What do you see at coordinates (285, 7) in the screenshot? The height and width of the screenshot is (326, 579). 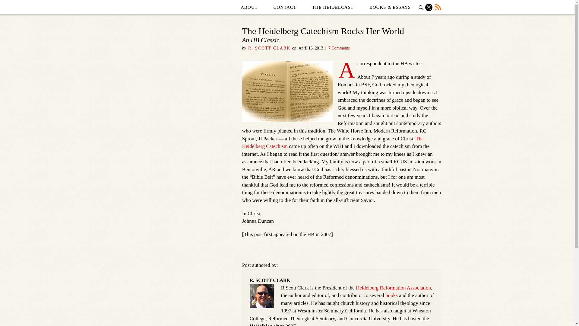 I see `Contact` at bounding box center [285, 7].